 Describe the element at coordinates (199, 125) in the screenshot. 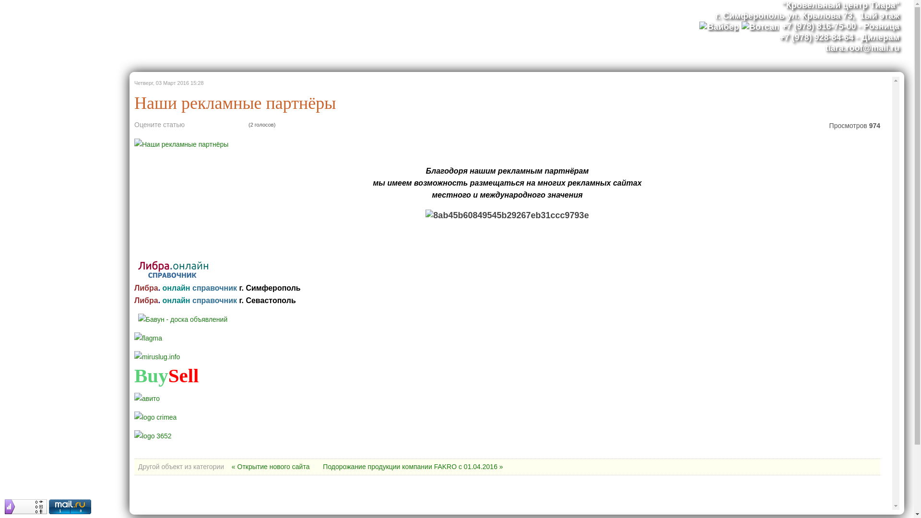

I see `2` at that location.